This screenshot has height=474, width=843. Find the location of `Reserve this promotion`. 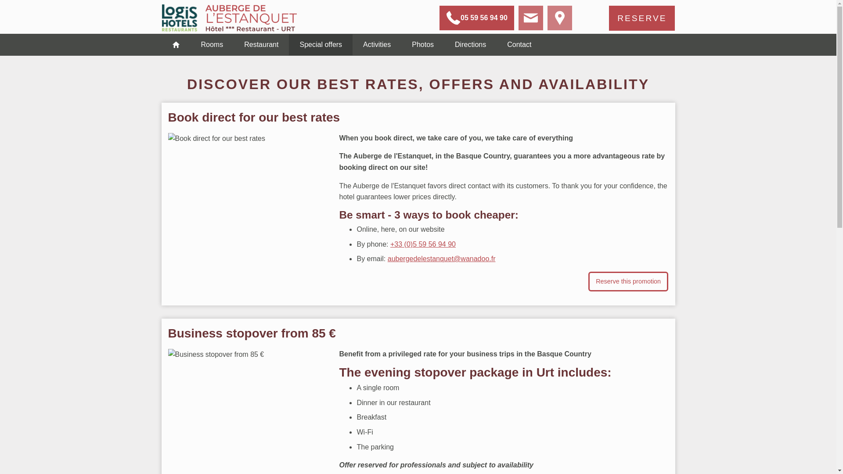

Reserve this promotion is located at coordinates (628, 281).